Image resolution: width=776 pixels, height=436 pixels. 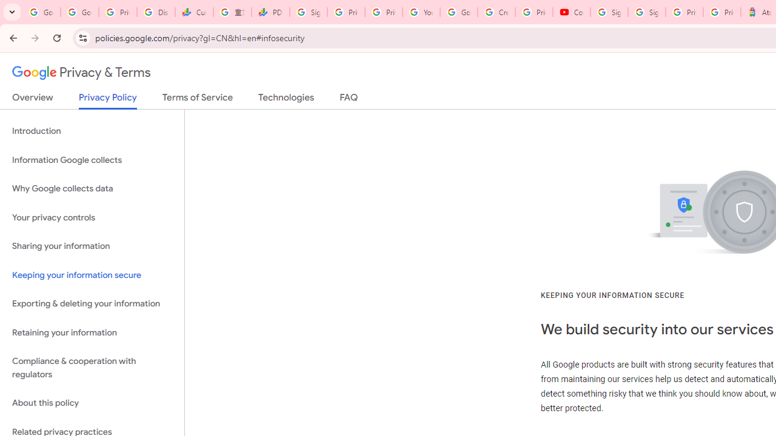 What do you see at coordinates (92, 160) in the screenshot?
I see `Information Google collects` at bounding box center [92, 160].